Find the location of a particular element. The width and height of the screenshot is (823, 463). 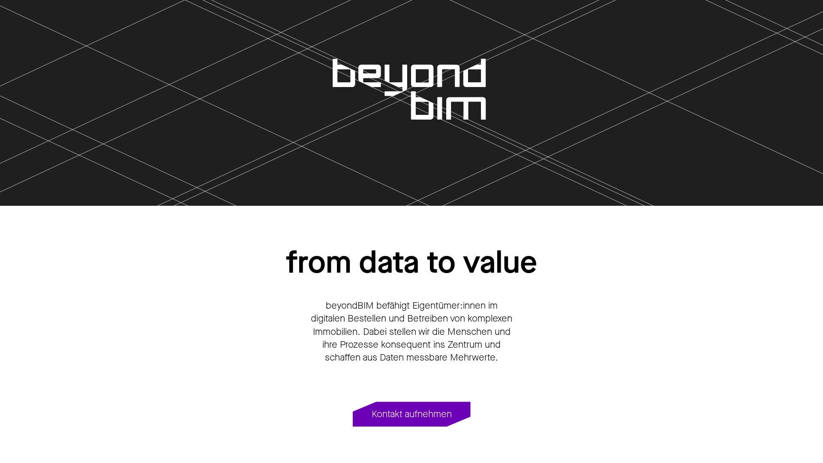

+41 79 840 81 92 is located at coordinates (45, 407).